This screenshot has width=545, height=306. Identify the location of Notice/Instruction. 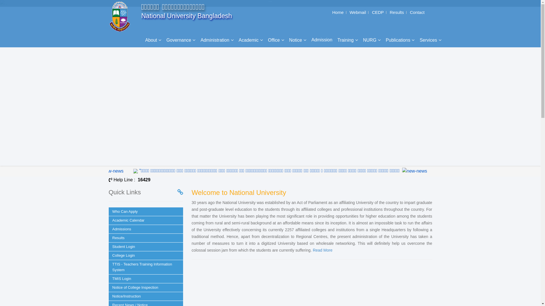
(146, 296).